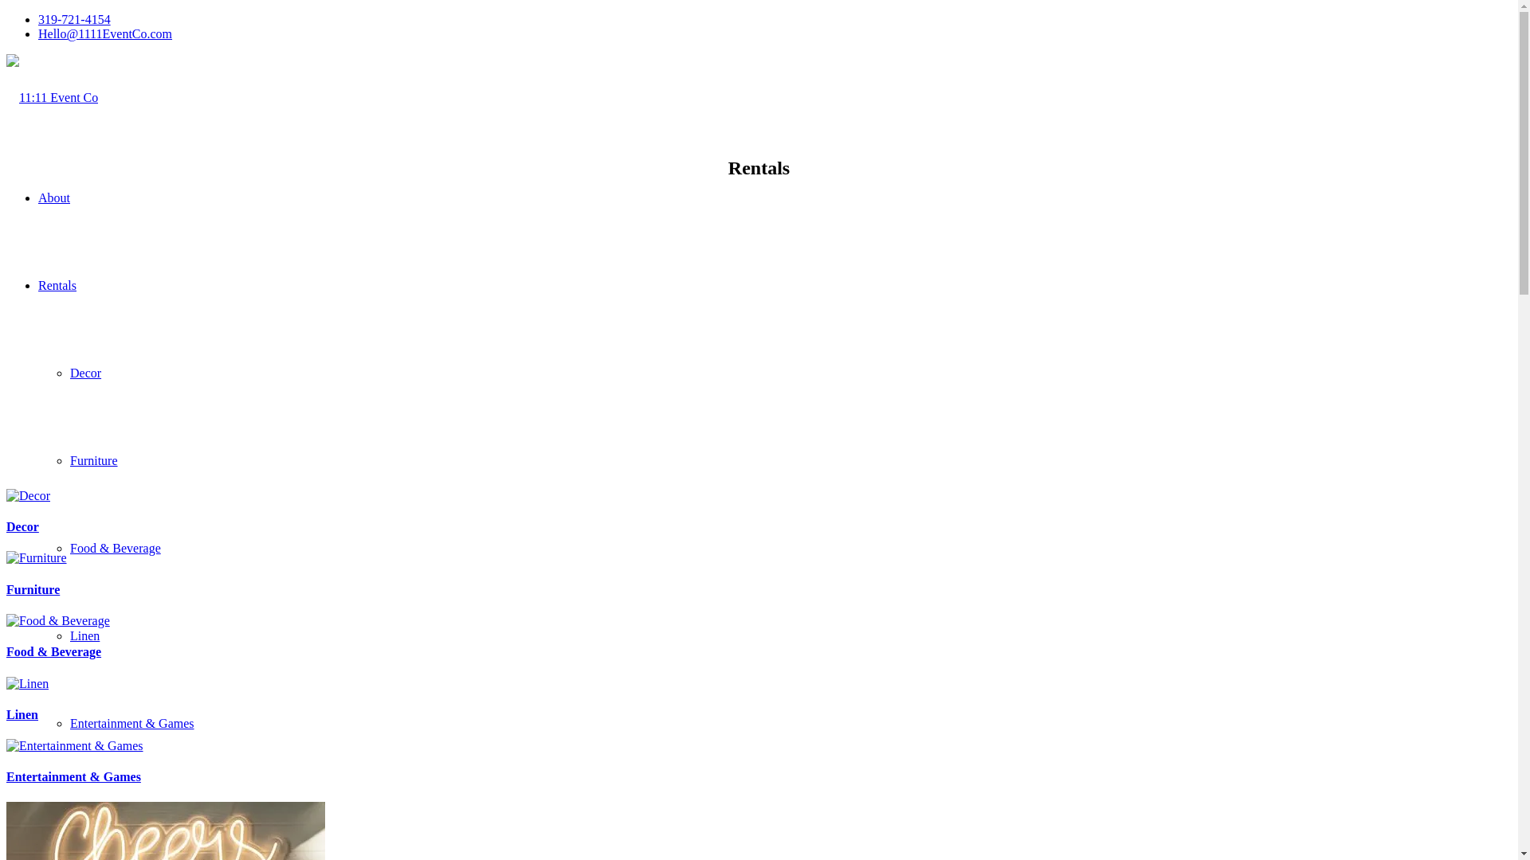  What do you see at coordinates (33, 589) in the screenshot?
I see `Furniture` at bounding box center [33, 589].